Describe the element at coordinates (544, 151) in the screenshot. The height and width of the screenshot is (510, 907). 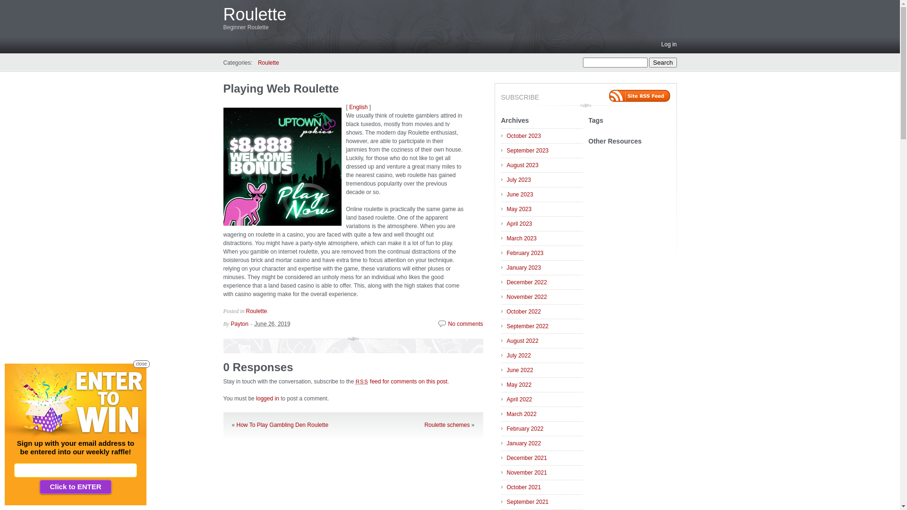
I see `September 2023` at that location.